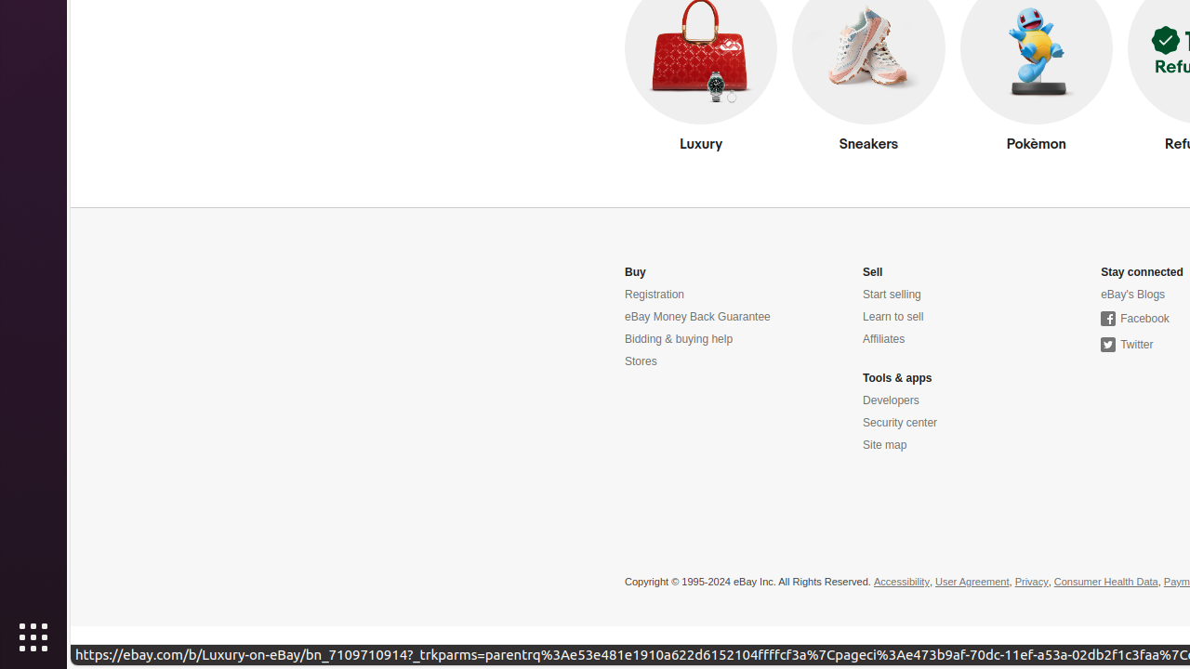  Describe the element at coordinates (892, 295) in the screenshot. I see `Start selling` at that location.